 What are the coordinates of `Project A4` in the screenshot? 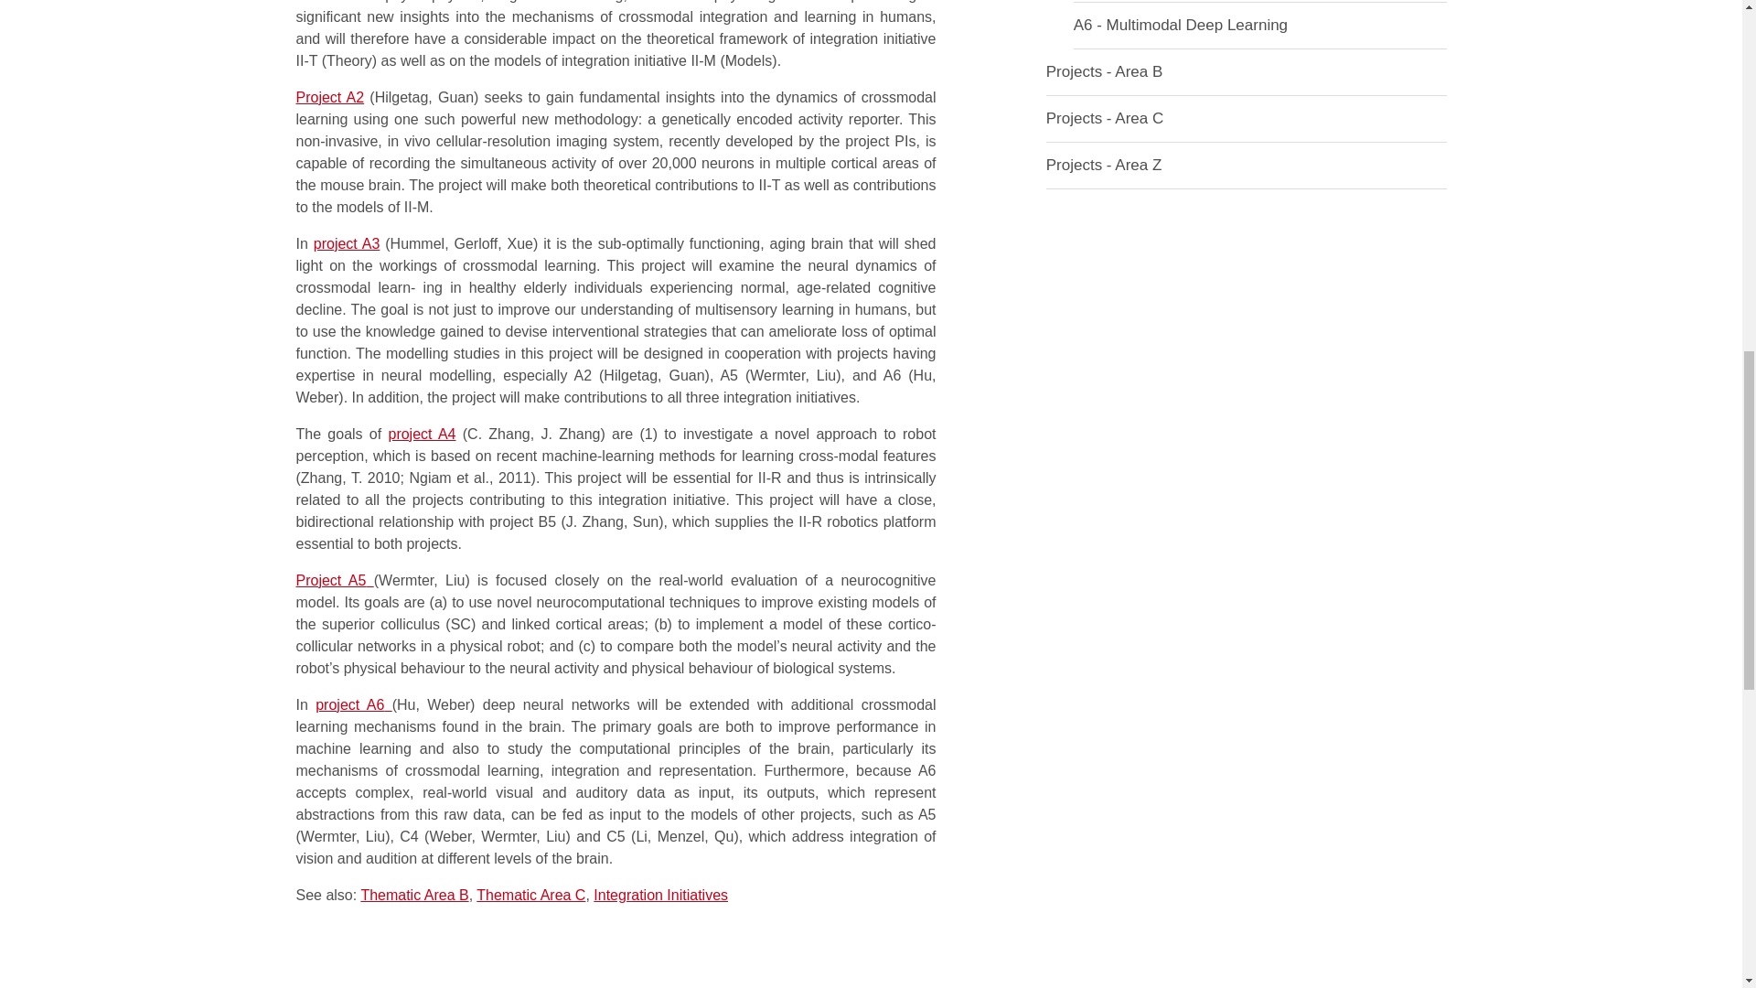 It's located at (421, 434).